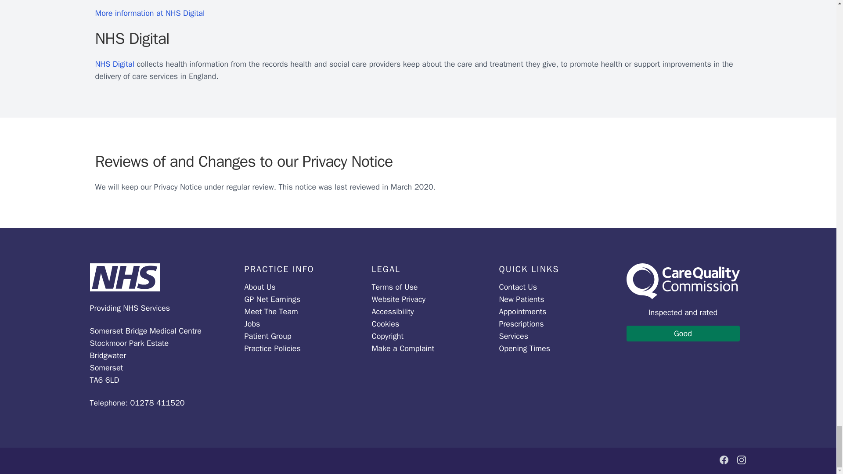  Describe the element at coordinates (267, 336) in the screenshot. I see `Patient Group` at that location.